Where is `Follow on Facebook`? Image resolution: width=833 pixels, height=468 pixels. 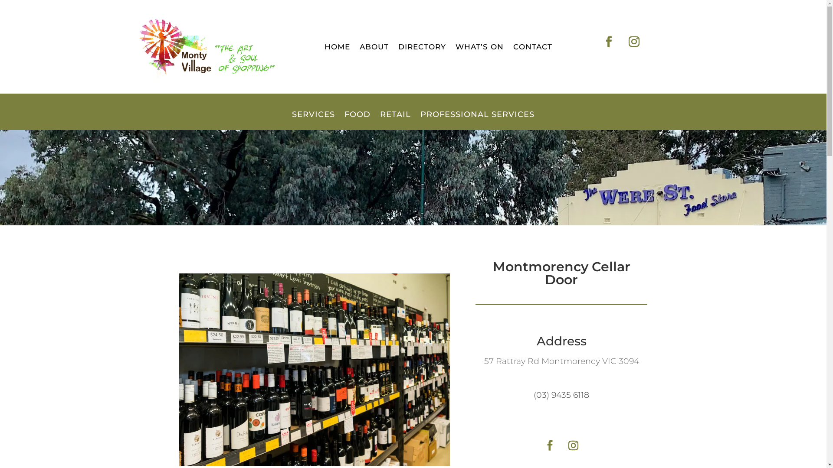
Follow on Facebook is located at coordinates (609, 42).